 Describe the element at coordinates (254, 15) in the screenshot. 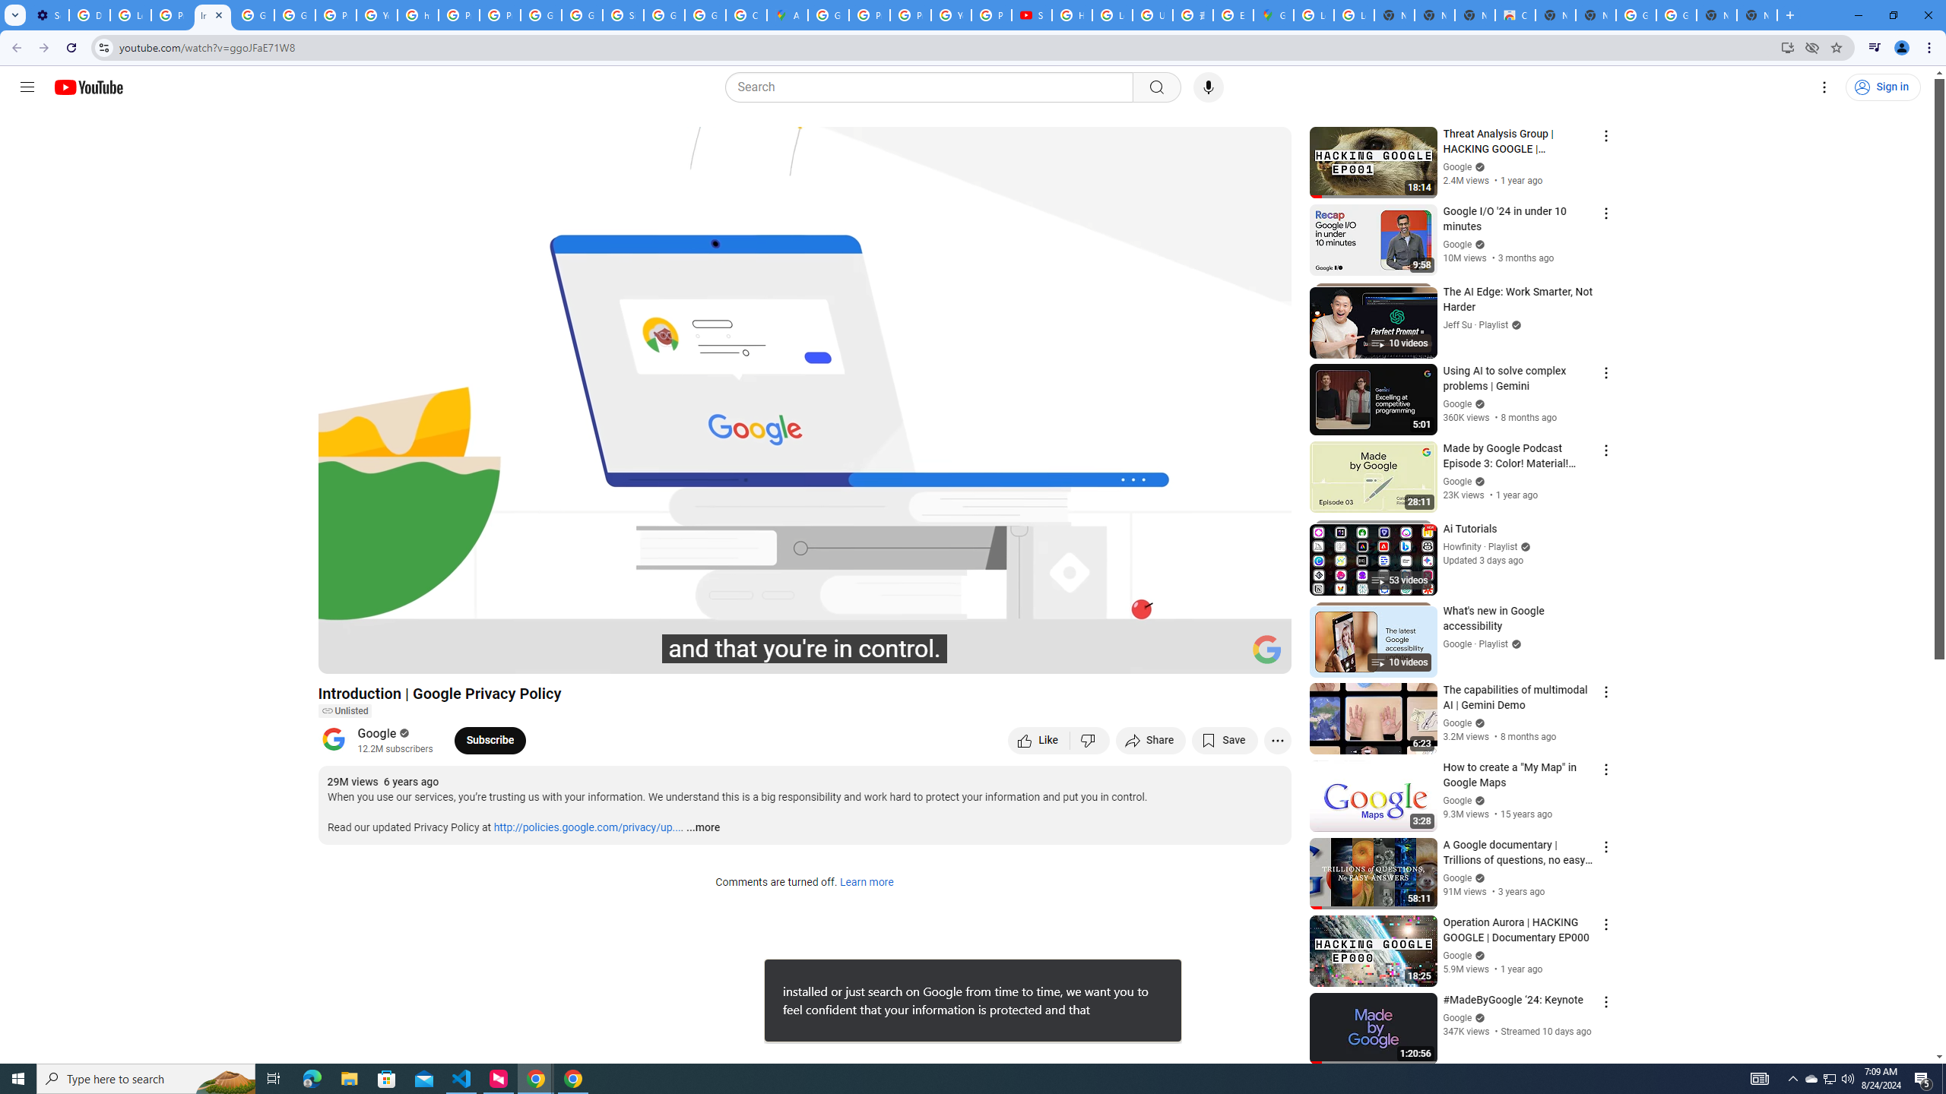

I see `Google Account Help` at that location.